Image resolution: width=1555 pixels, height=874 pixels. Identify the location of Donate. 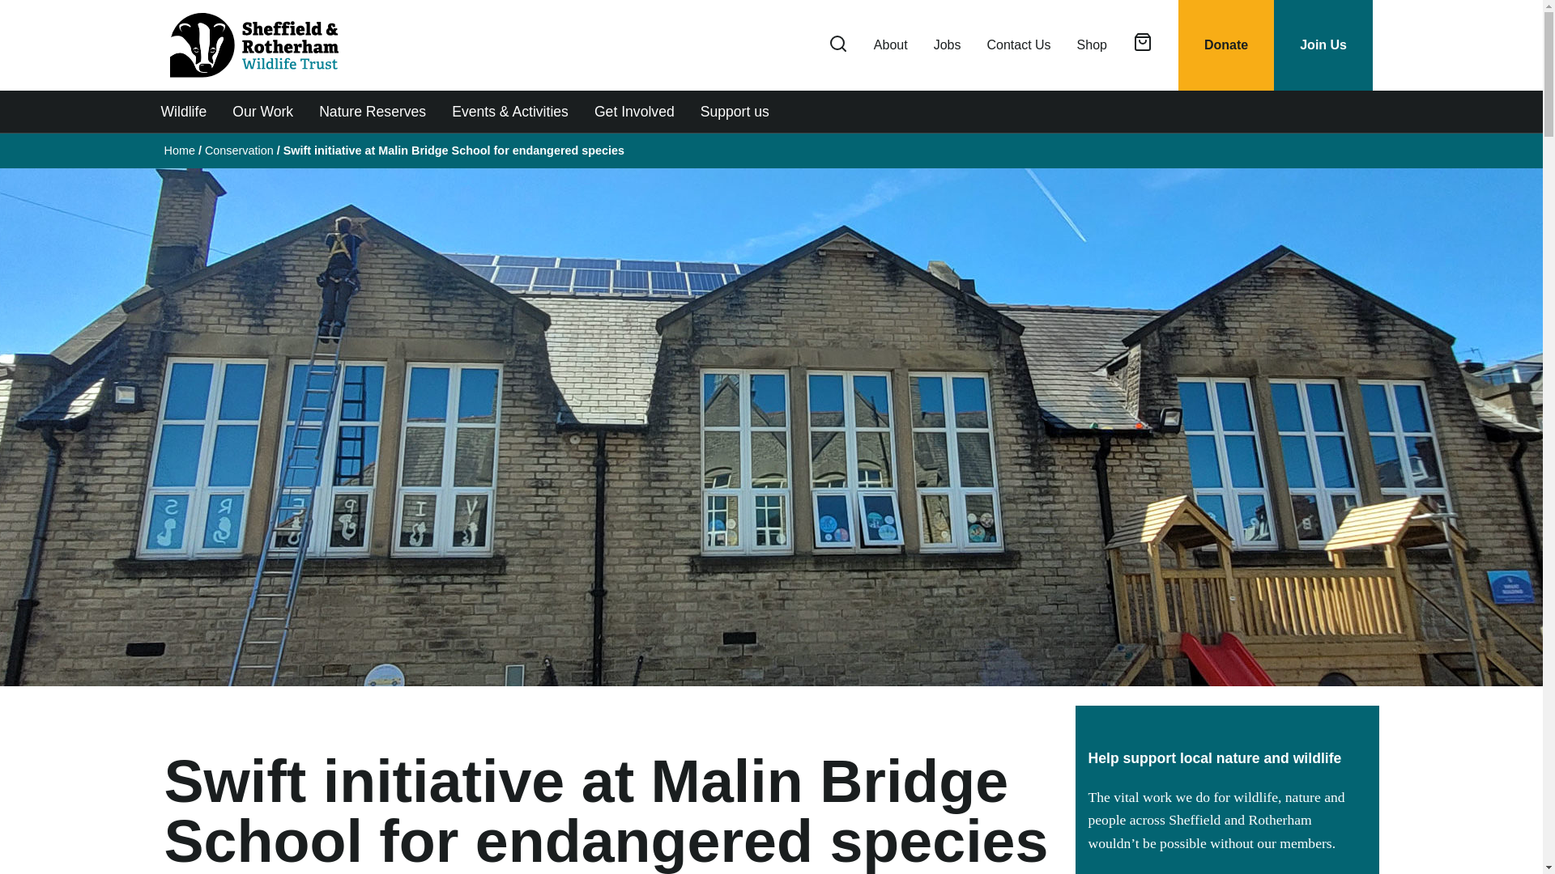
(1226, 45).